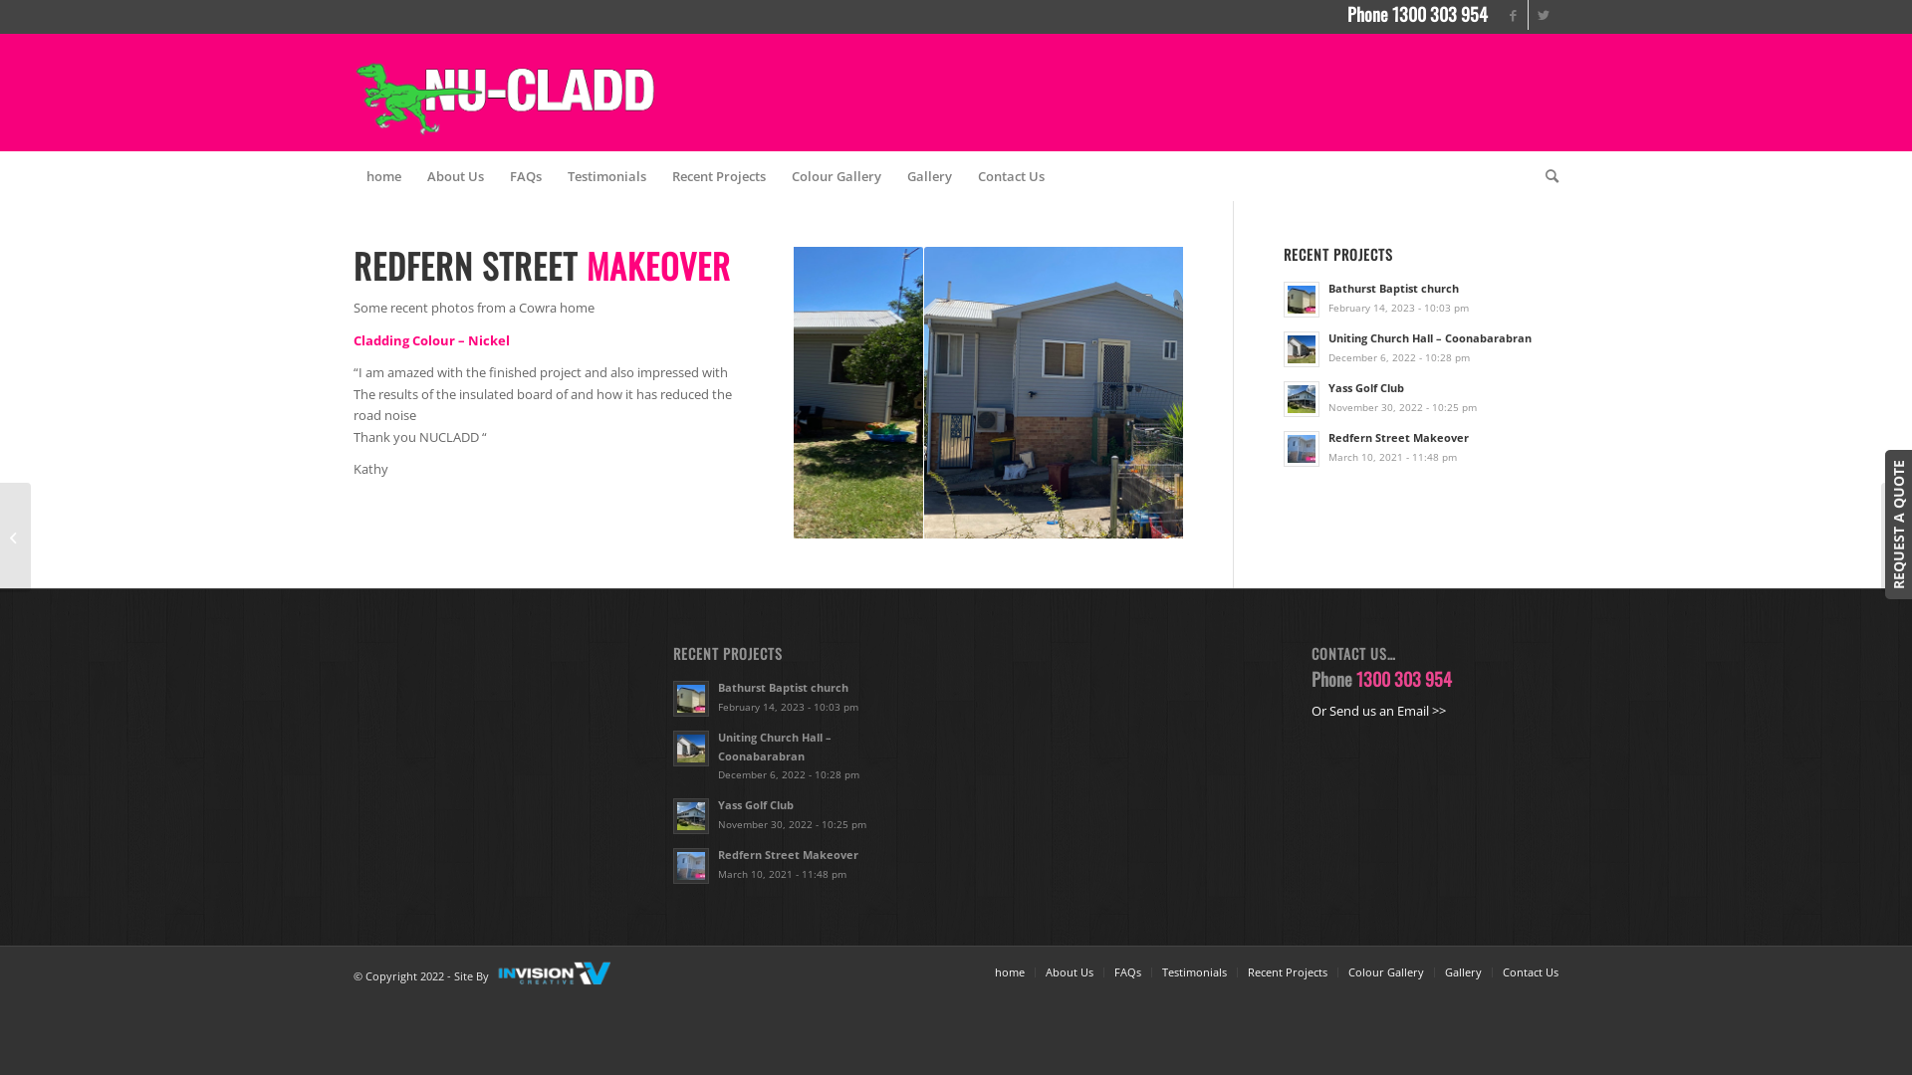  Describe the element at coordinates (1195, 971) in the screenshot. I see `Testimonials` at that location.